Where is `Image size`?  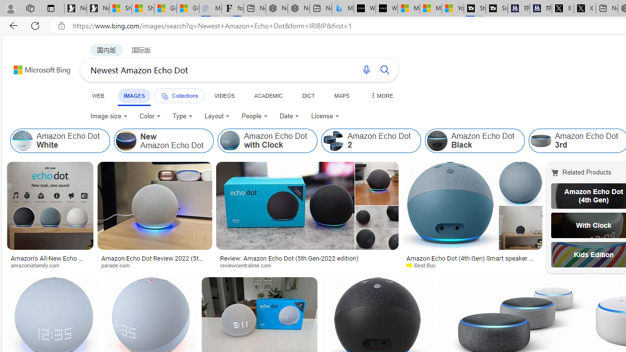
Image size is located at coordinates (109, 116).